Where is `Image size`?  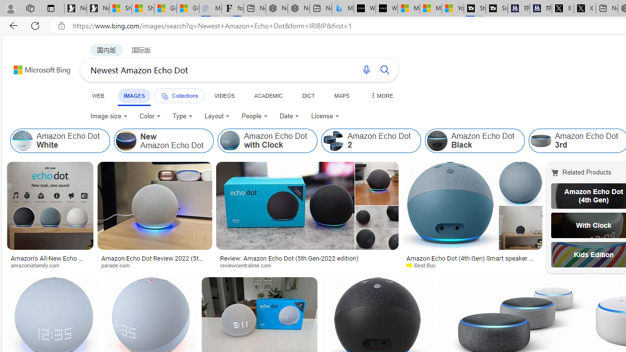
Image size is located at coordinates (109, 116).